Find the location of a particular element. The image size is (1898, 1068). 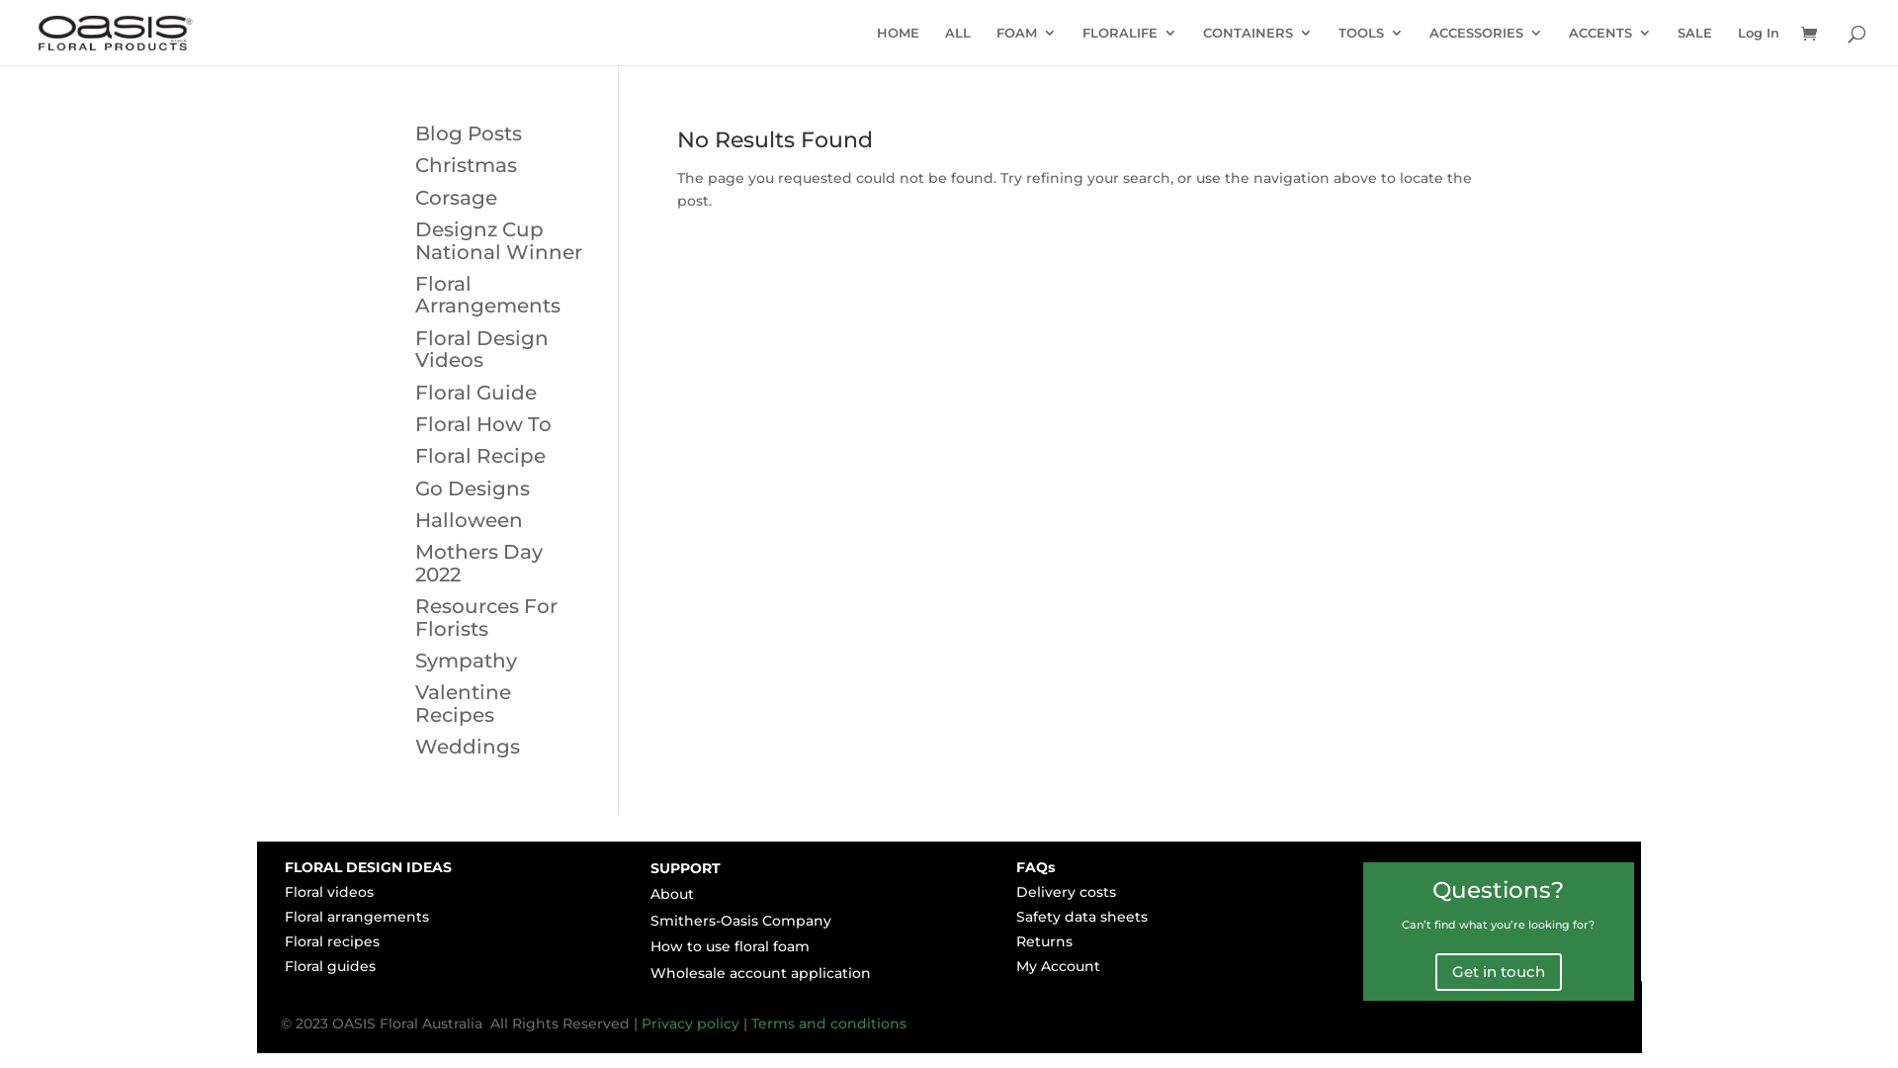

Weddings is located at coordinates (468, 747).